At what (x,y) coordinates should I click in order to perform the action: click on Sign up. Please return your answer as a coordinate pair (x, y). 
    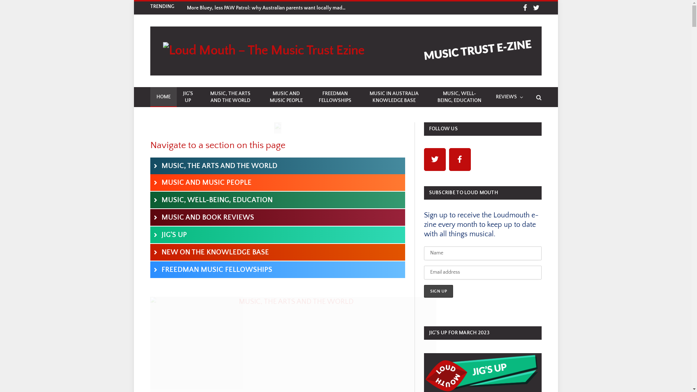
    Looking at the image, I should click on (439, 291).